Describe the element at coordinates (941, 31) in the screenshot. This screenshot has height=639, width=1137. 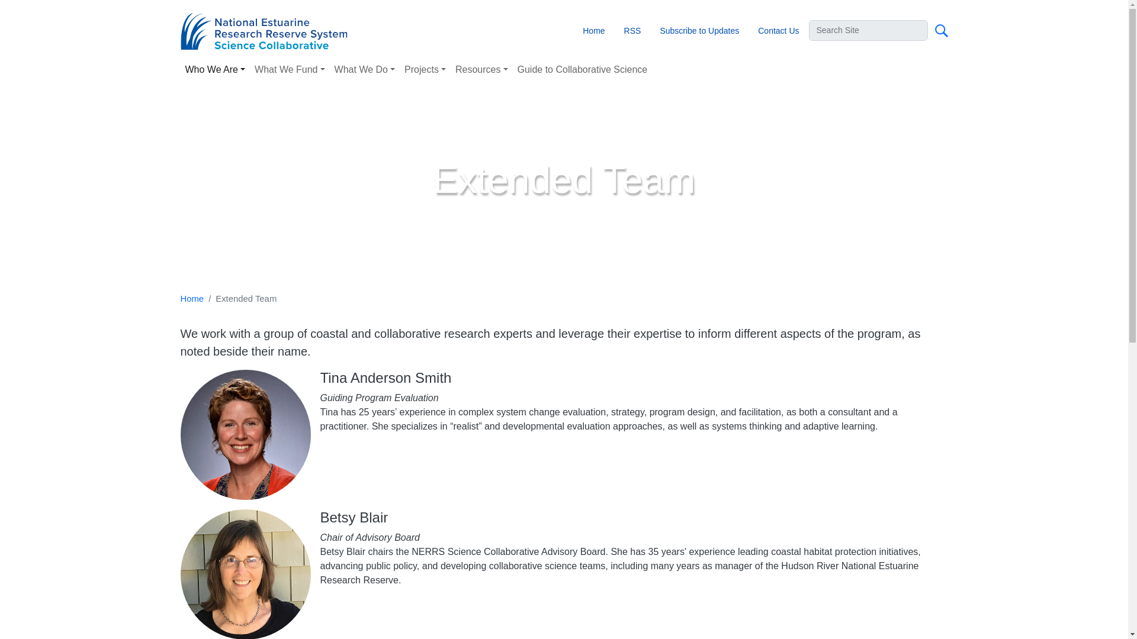
I see `Apply` at that location.